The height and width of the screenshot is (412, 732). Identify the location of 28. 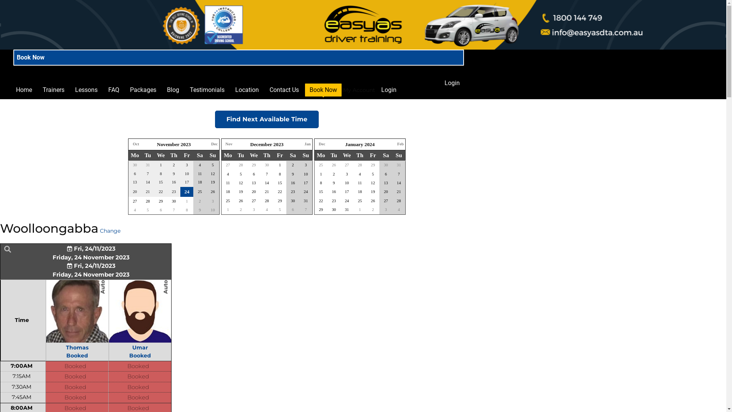
(399, 201).